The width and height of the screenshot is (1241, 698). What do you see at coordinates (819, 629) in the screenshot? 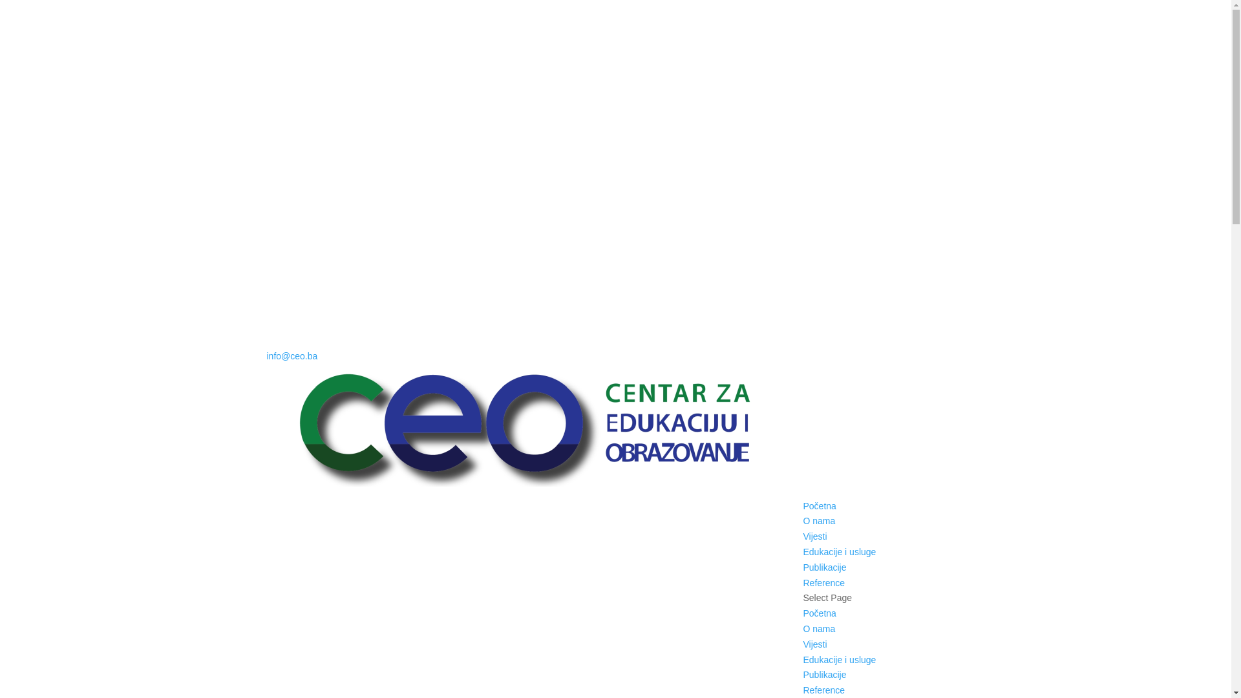
I see `O nama` at bounding box center [819, 629].